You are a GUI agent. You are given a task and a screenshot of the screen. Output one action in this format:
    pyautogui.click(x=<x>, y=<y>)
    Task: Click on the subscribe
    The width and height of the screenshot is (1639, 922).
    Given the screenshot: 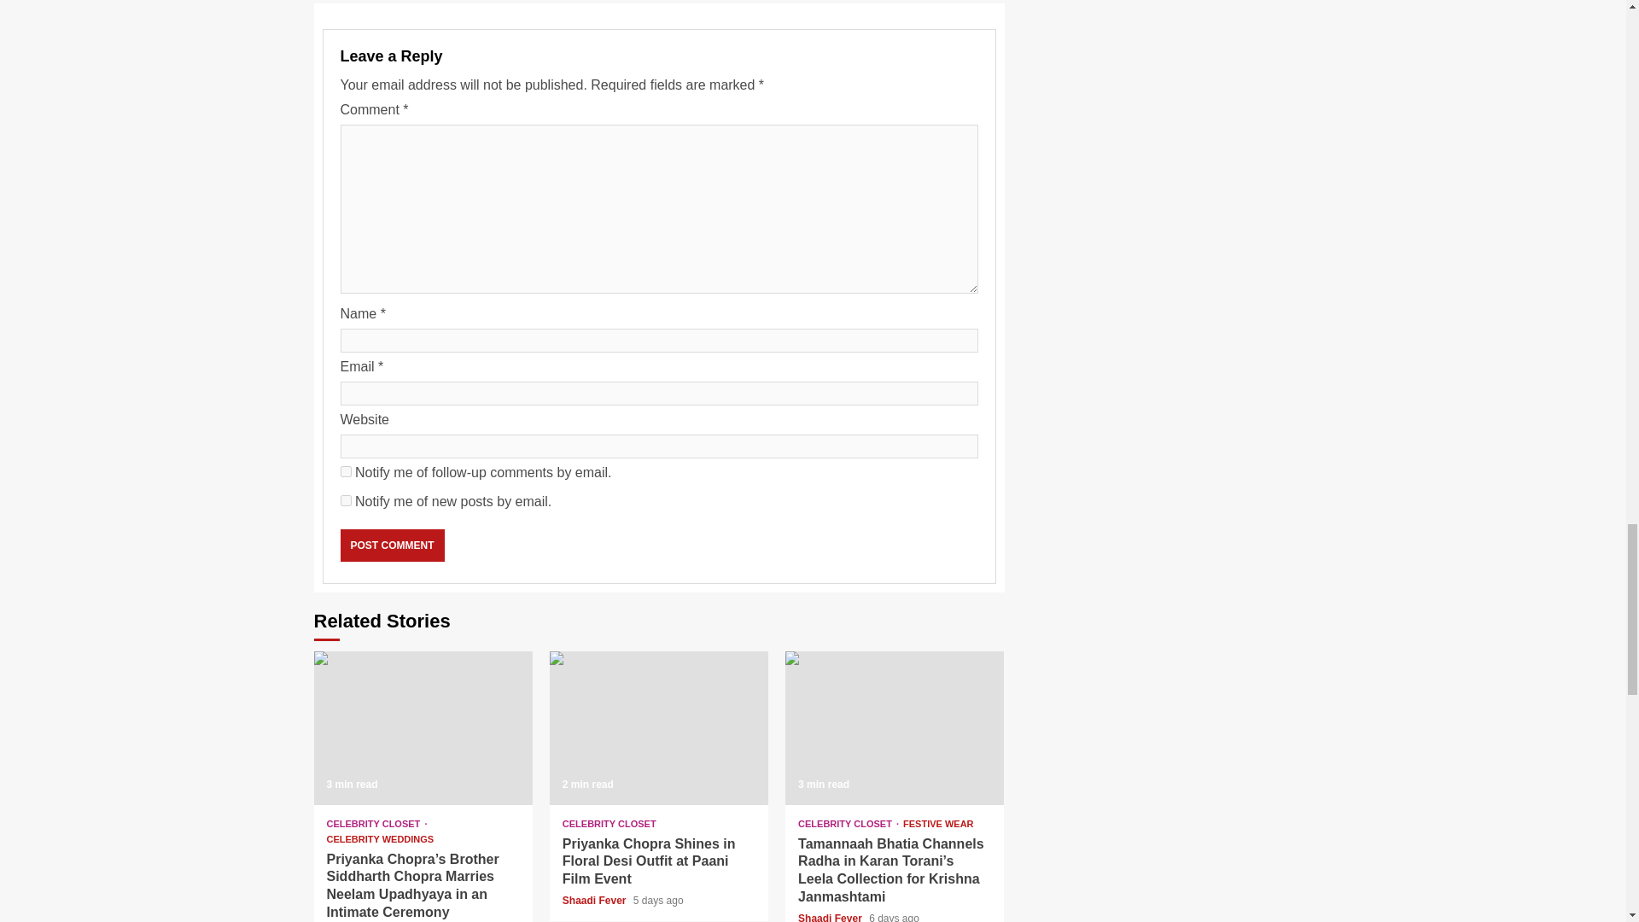 What is the action you would take?
    pyautogui.click(x=345, y=500)
    